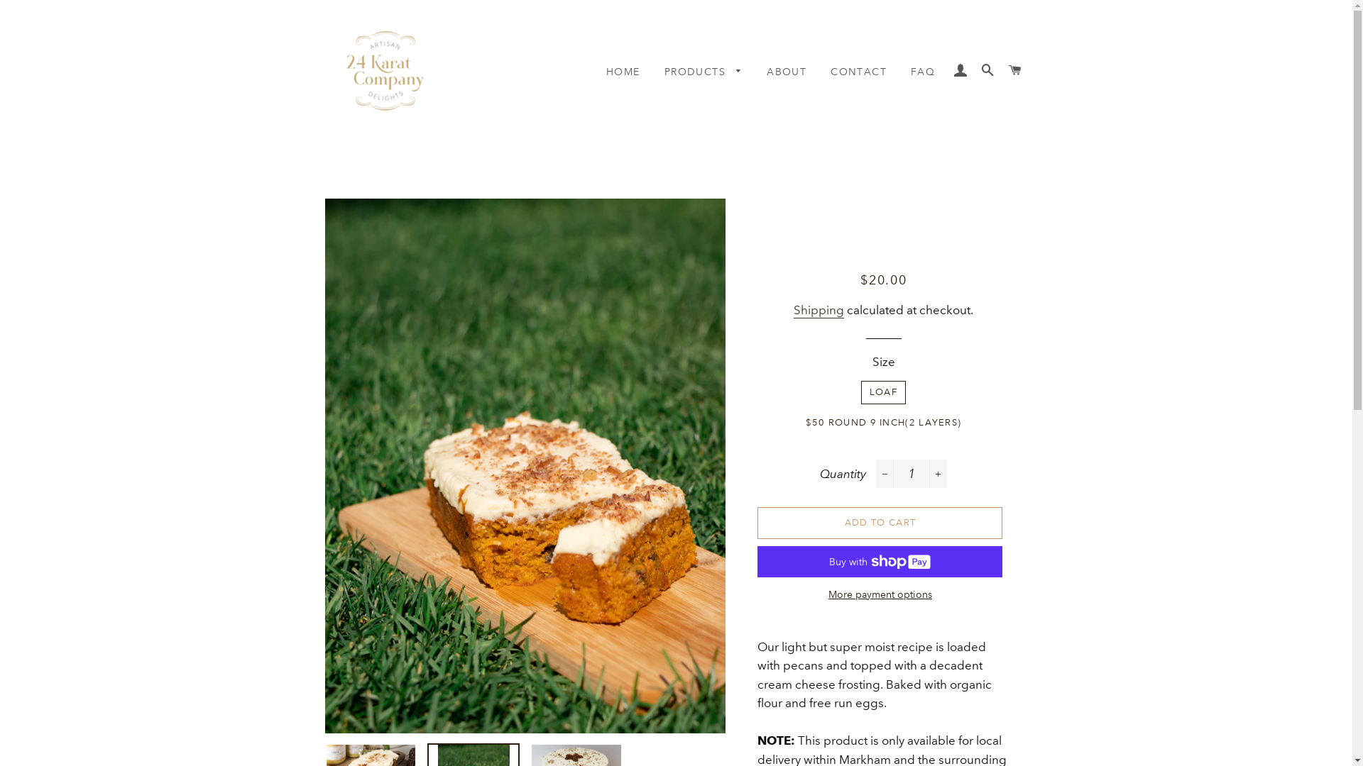 The width and height of the screenshot is (1363, 766). I want to click on Shipping, so click(819, 311).